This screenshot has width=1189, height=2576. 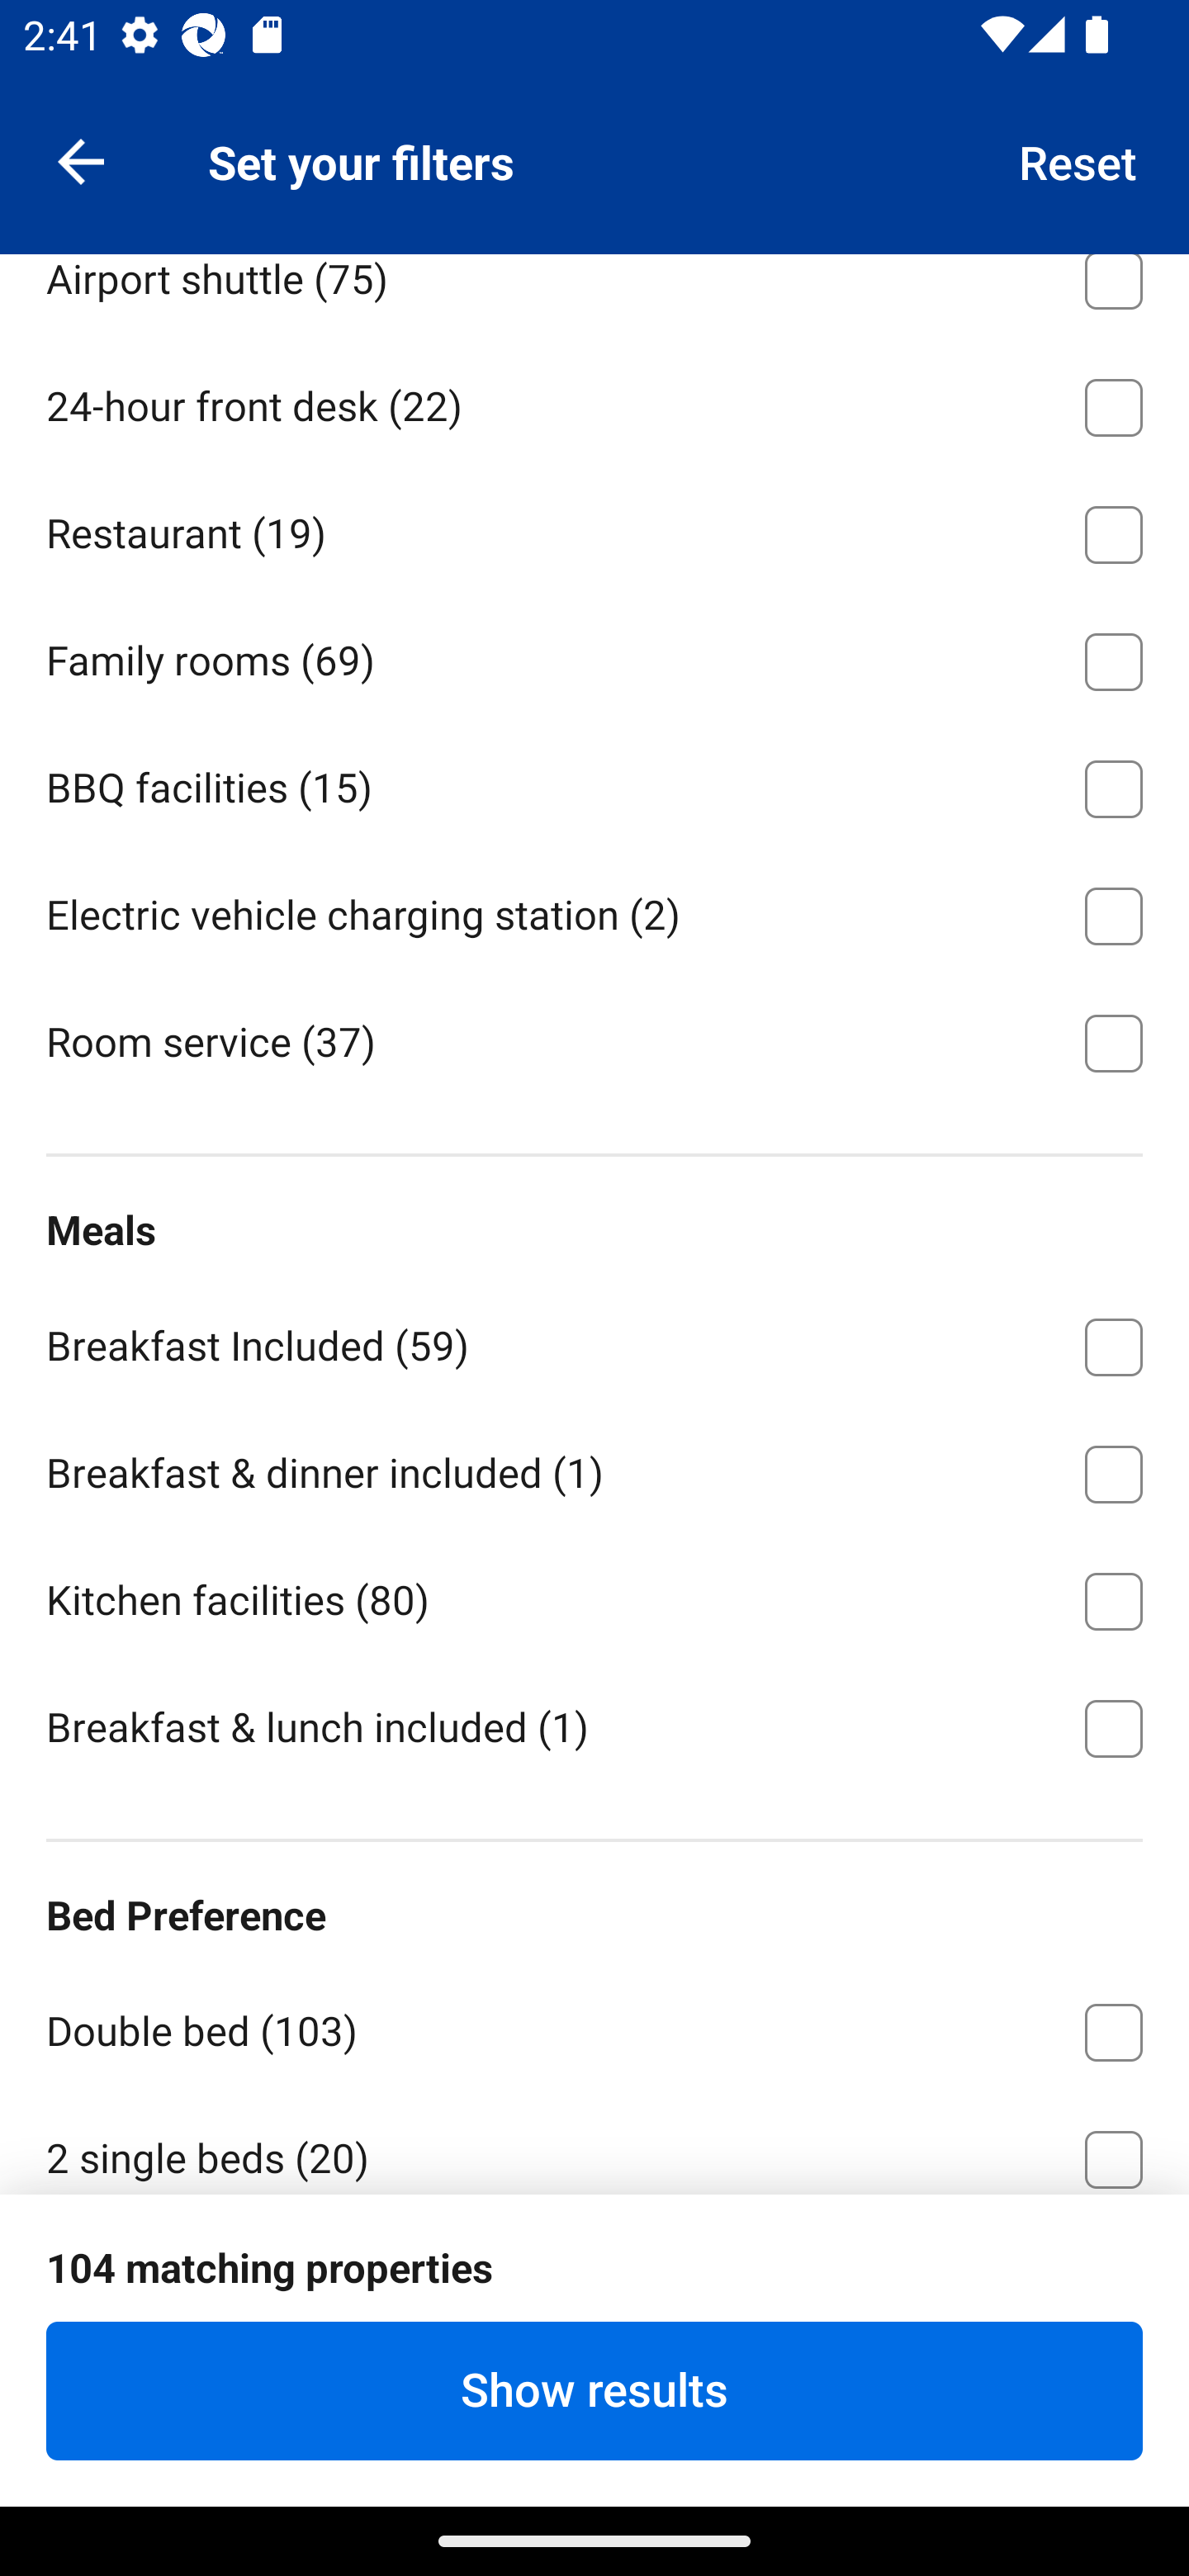 What do you see at coordinates (594, 2390) in the screenshot?
I see `Show results` at bounding box center [594, 2390].